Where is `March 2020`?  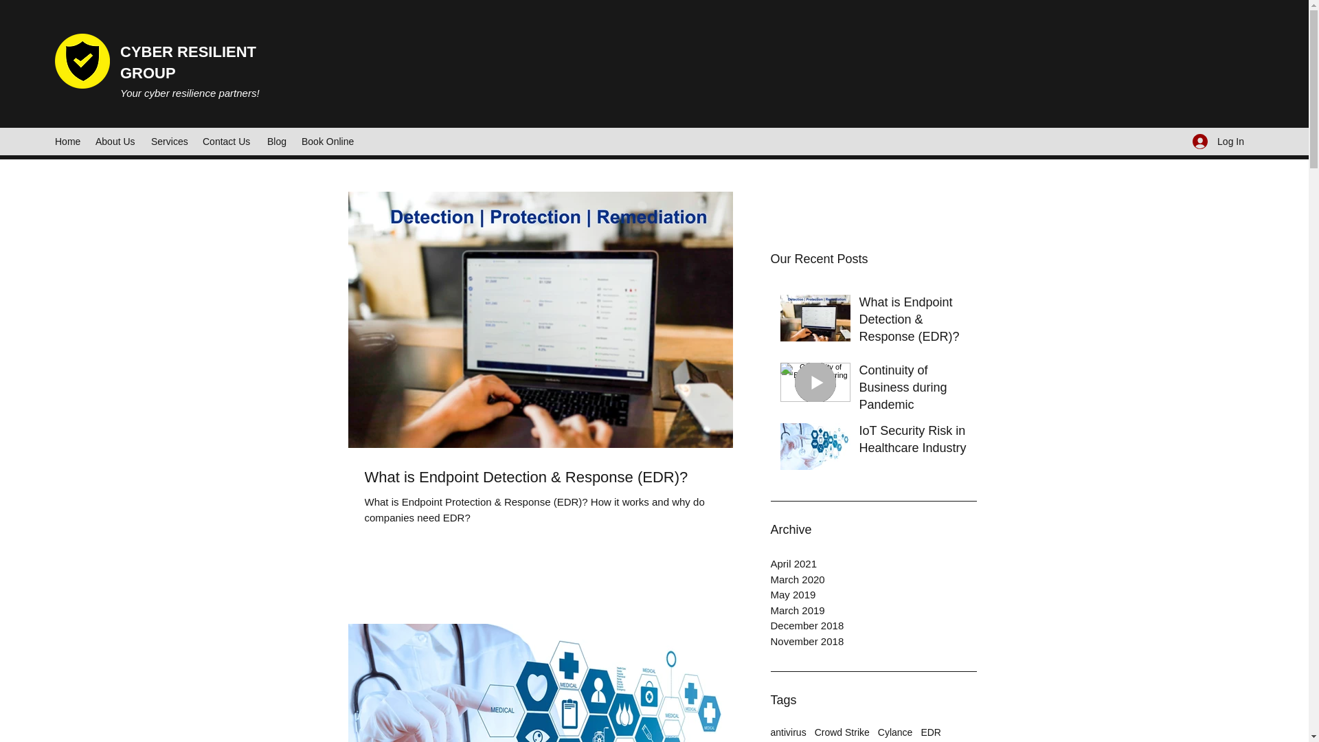 March 2020 is located at coordinates (874, 579).